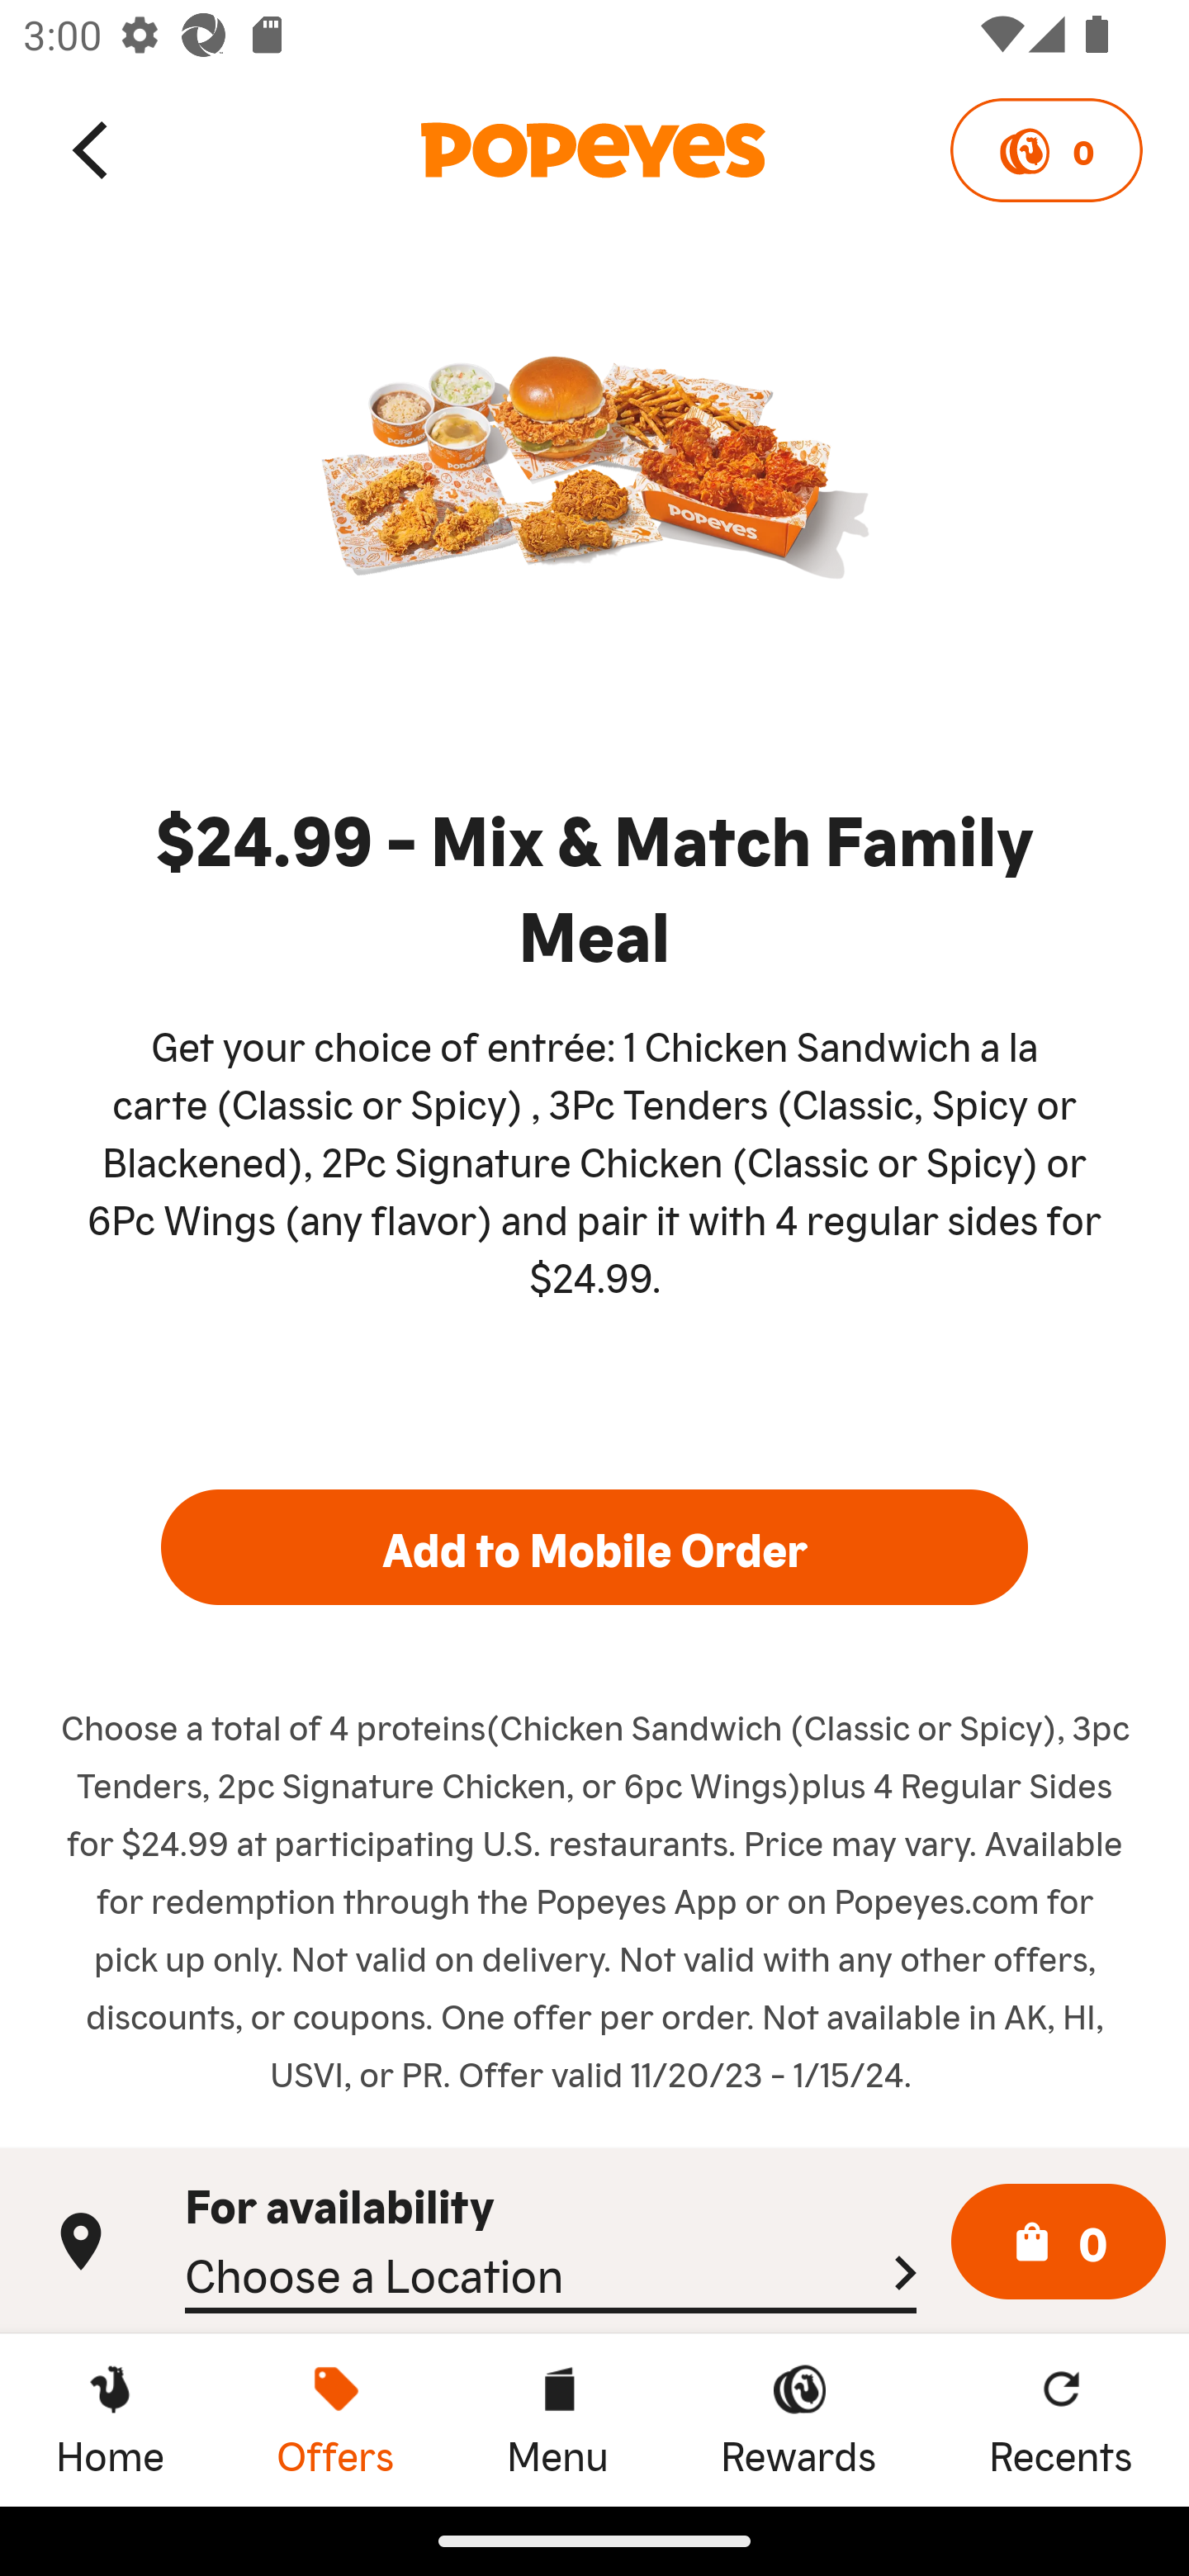 This screenshot has width=1189, height=2576. What do you see at coordinates (92, 149) in the screenshot?
I see `Back` at bounding box center [92, 149].